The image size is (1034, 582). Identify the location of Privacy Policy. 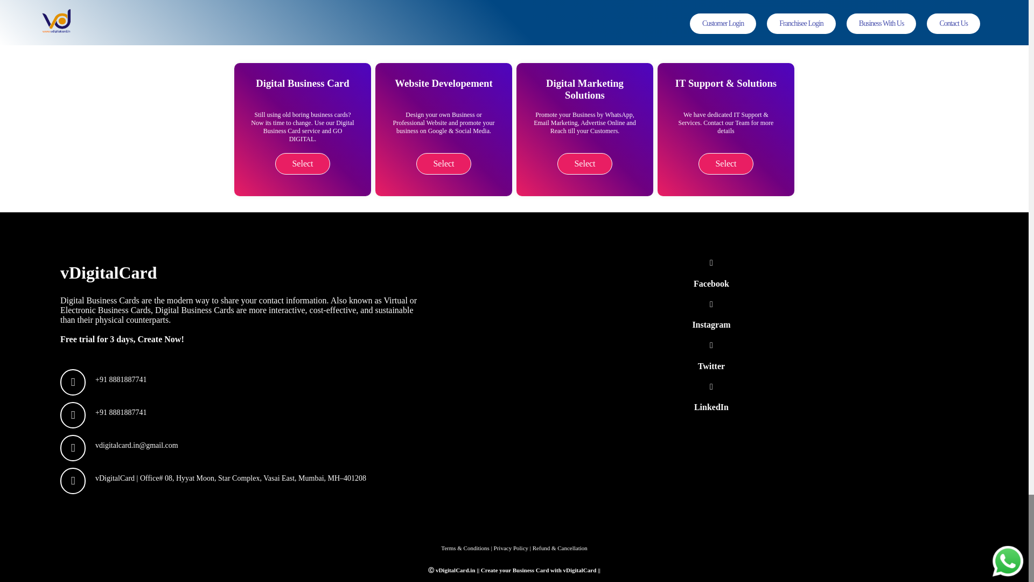
(512, 548).